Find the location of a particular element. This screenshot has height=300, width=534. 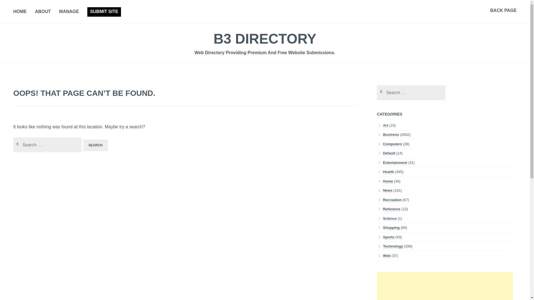

Recreation is located at coordinates (392, 200).